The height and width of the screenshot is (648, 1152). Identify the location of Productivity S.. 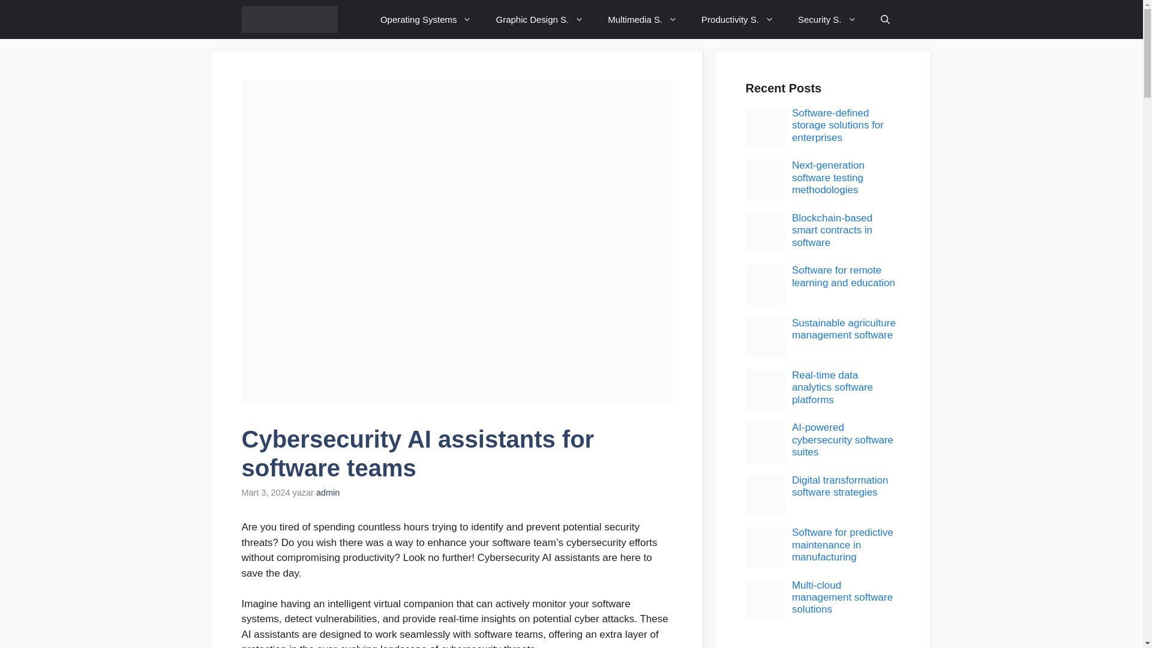
(737, 19).